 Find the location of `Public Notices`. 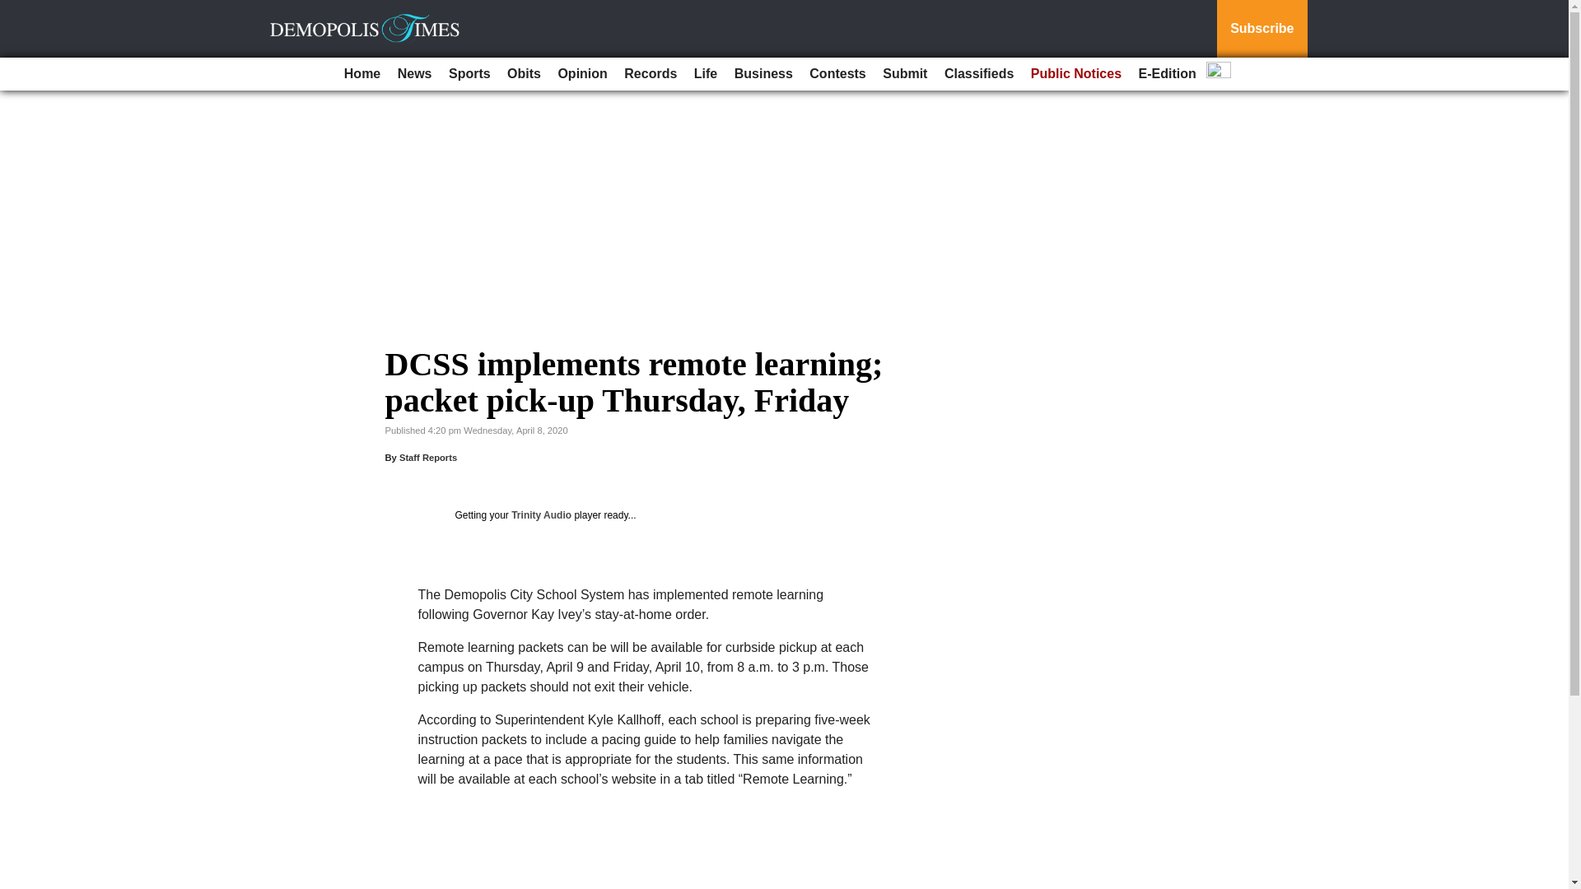

Public Notices is located at coordinates (1076, 74).